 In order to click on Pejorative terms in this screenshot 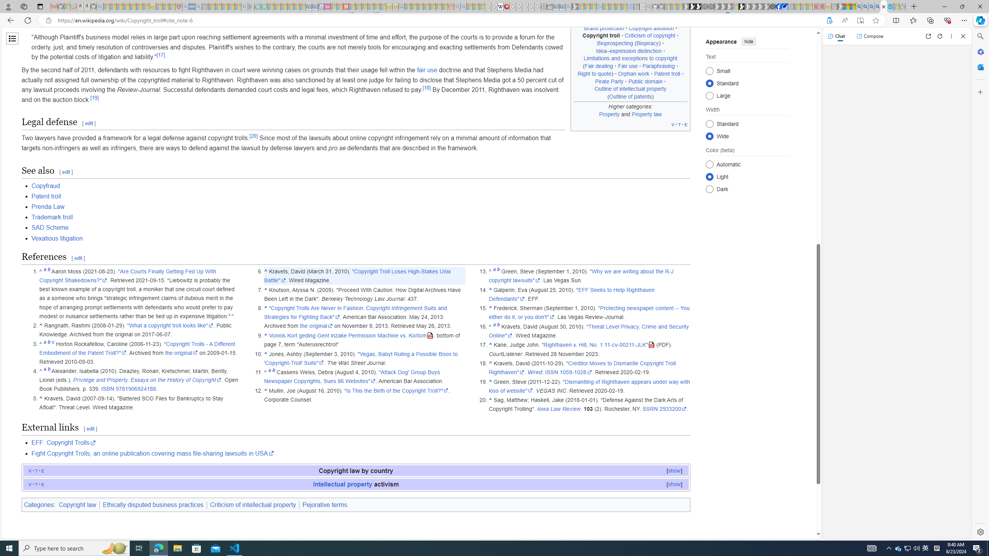, I will do `click(325, 504)`.